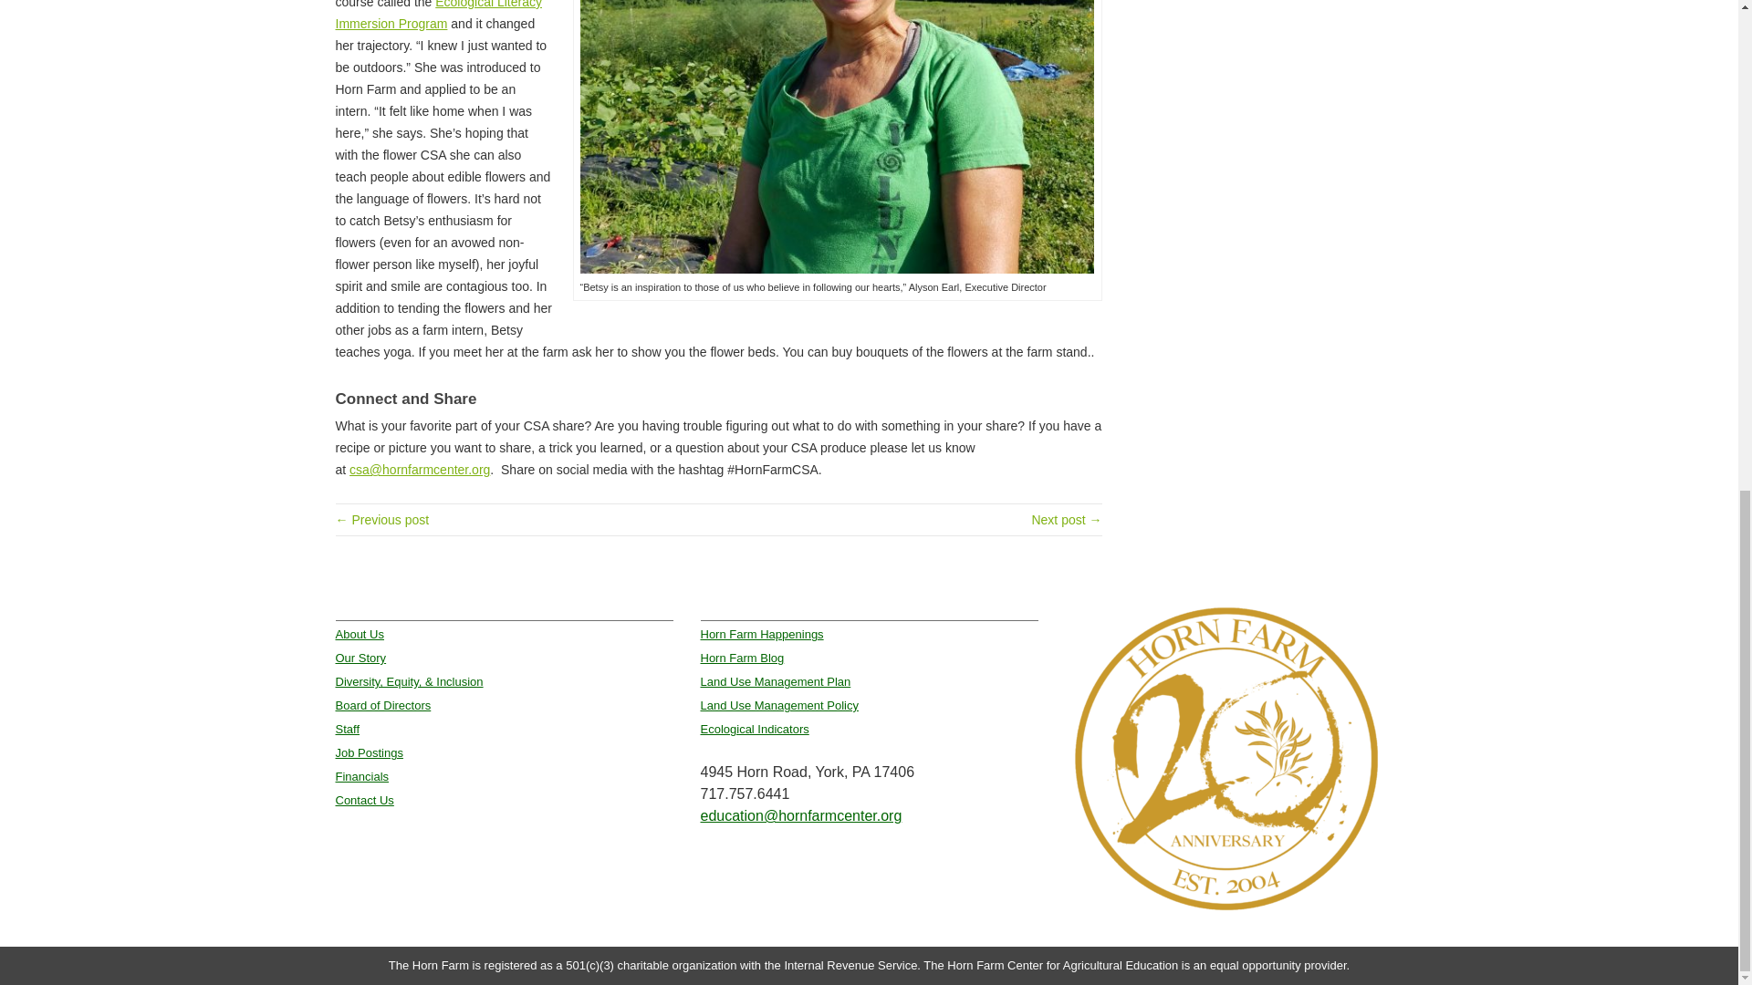 This screenshot has width=1752, height=985. Describe the element at coordinates (1066, 519) in the screenshot. I see `Horn Farm Happenings - October 13` at that location.